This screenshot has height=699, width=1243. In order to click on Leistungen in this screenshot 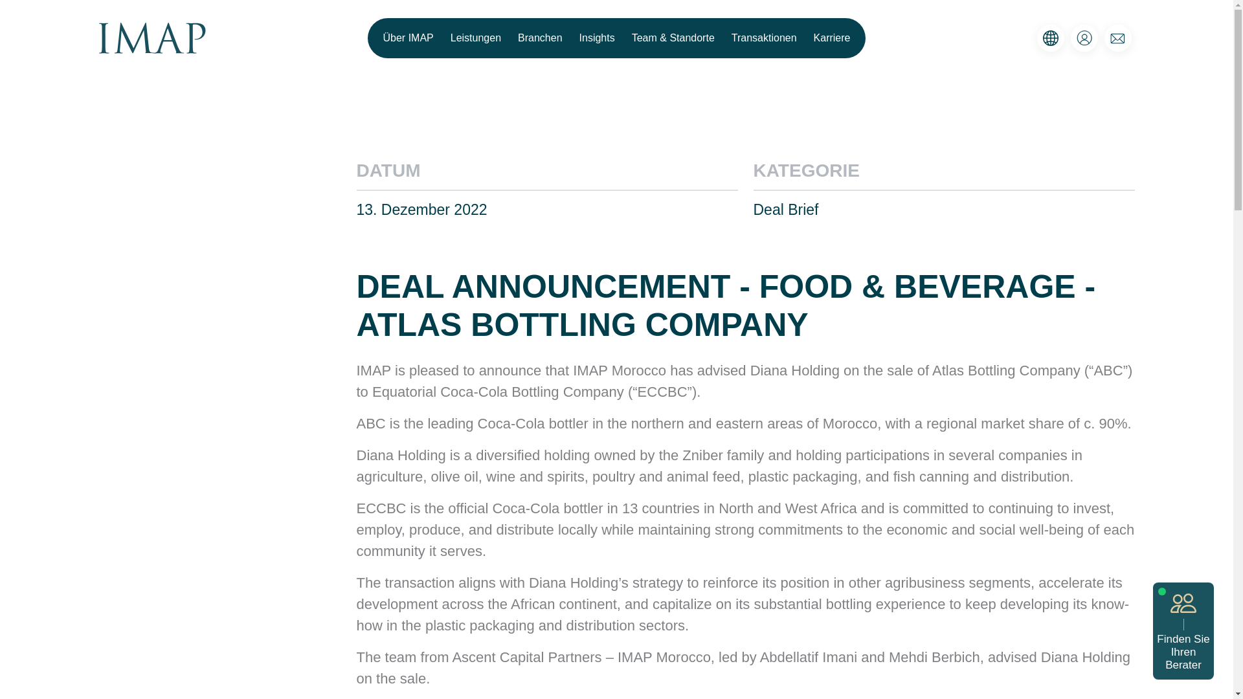, I will do `click(475, 38)`.